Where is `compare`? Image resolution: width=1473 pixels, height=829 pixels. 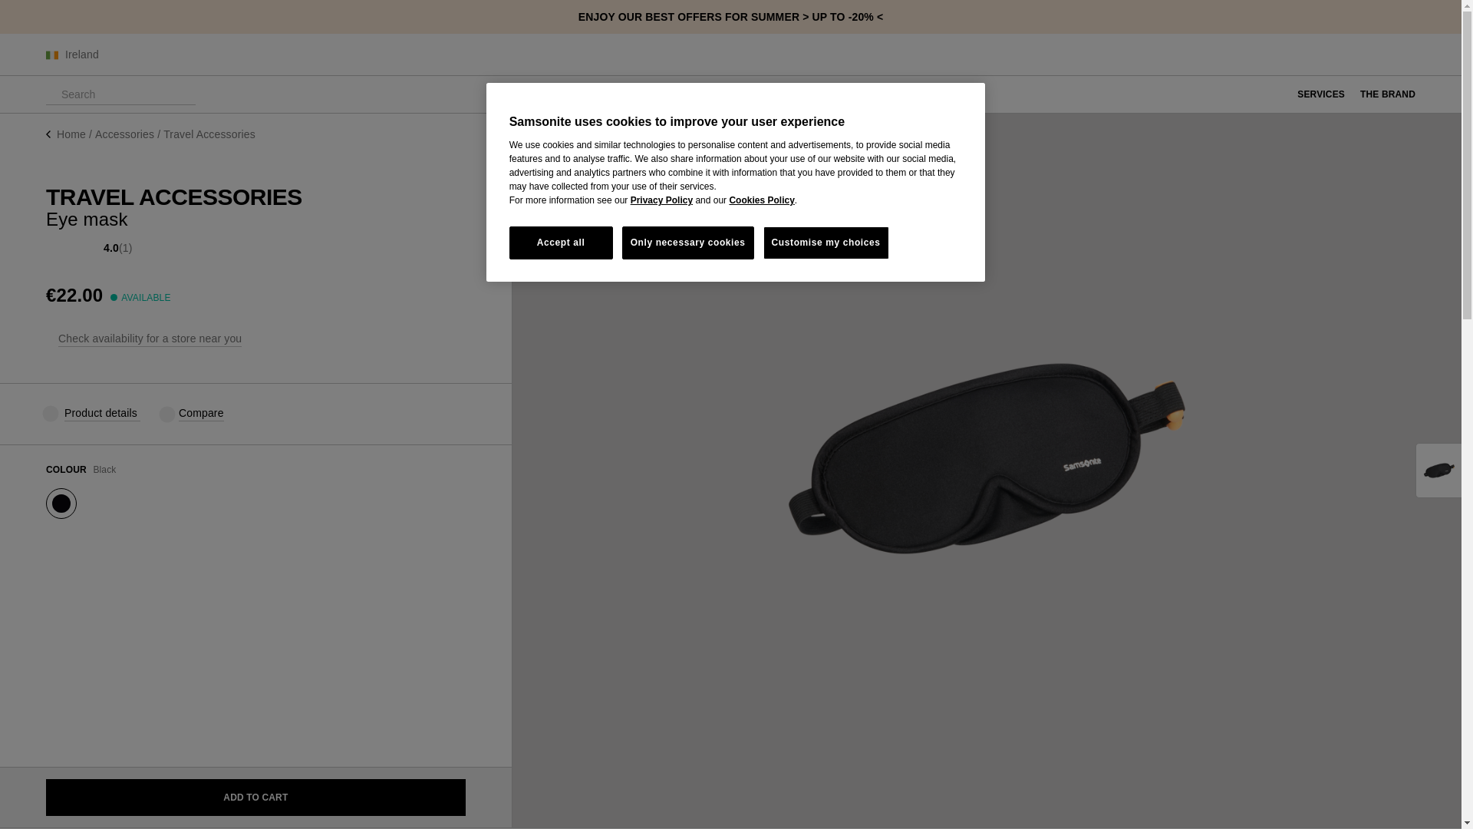
compare is located at coordinates (167, 413).